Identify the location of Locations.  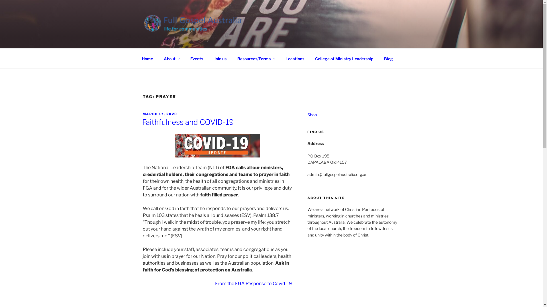
(295, 59).